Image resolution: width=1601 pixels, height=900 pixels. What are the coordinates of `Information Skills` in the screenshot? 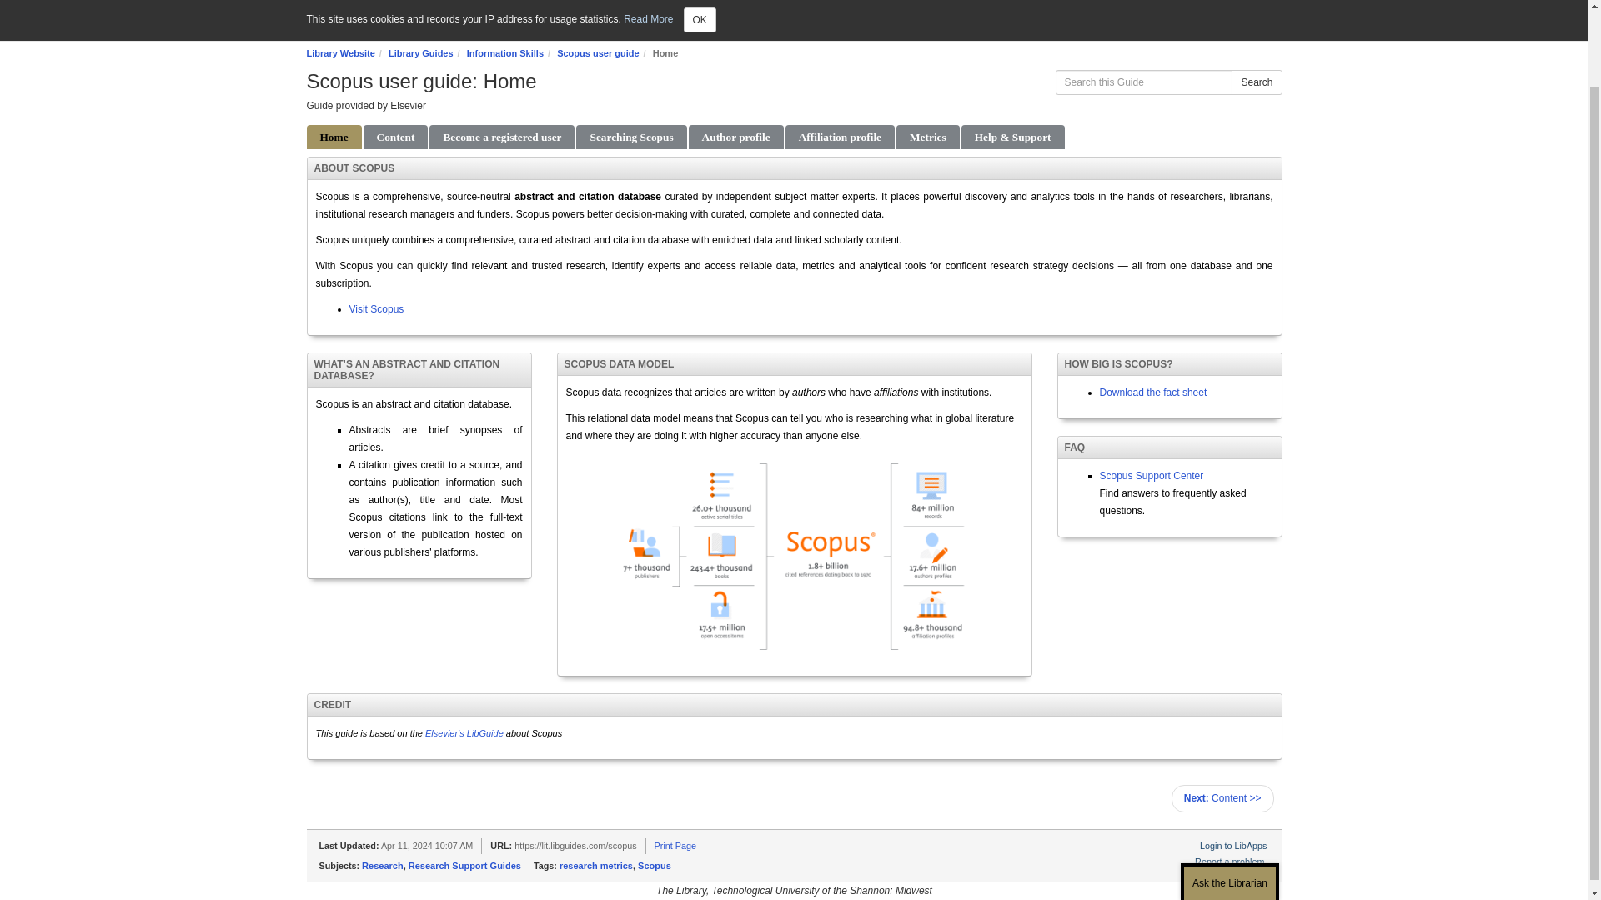 It's located at (505, 53).